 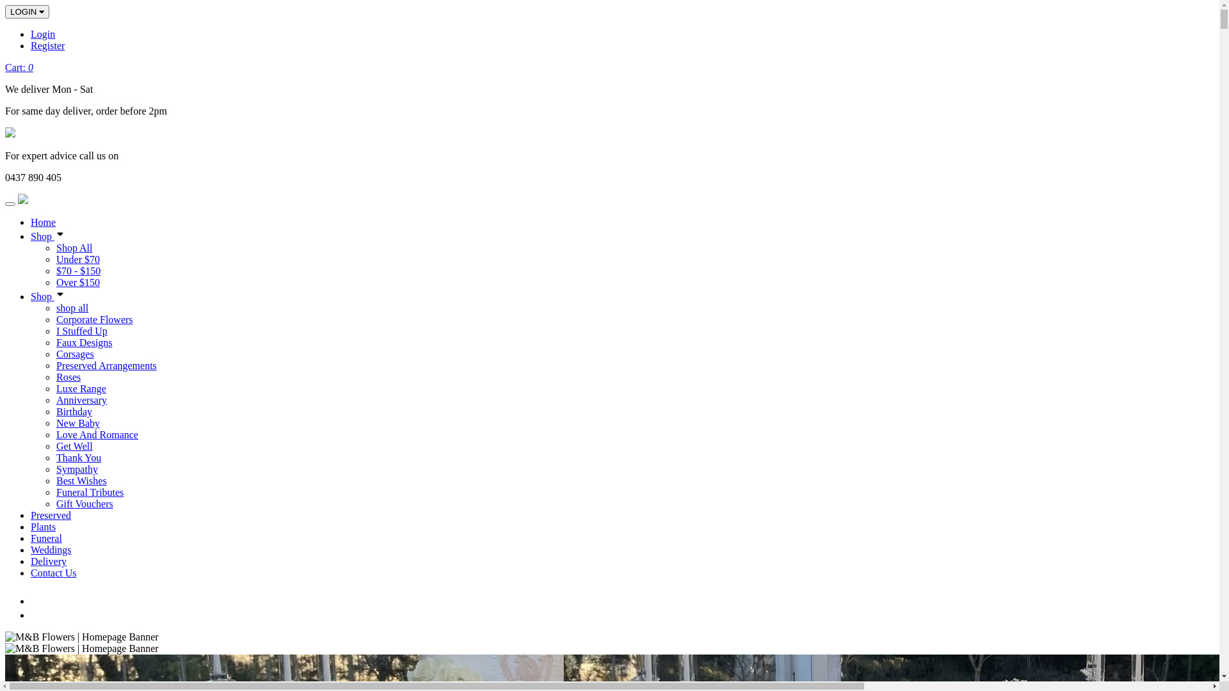 I want to click on Faux Designs, so click(x=84, y=343).